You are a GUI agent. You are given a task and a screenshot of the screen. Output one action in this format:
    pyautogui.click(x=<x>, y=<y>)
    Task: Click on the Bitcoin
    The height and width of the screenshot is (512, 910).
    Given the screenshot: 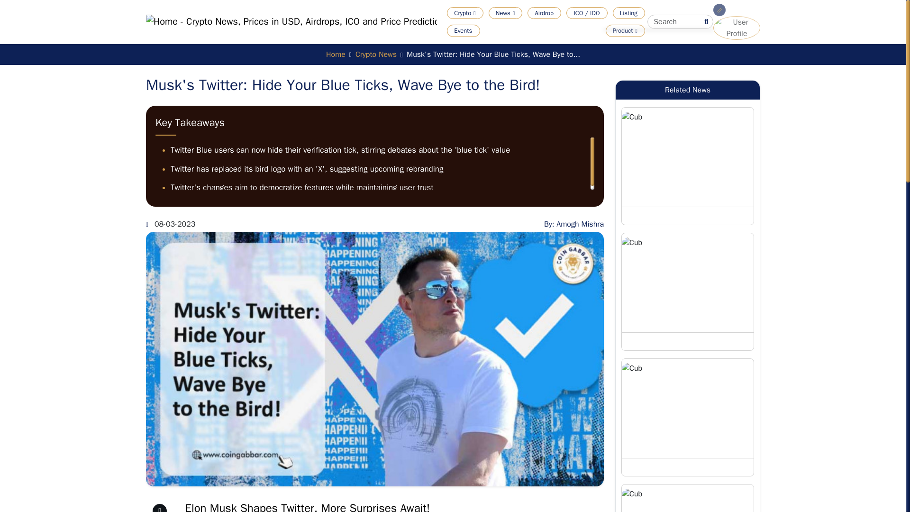 What is the action you would take?
    pyautogui.click(x=664, y=26)
    